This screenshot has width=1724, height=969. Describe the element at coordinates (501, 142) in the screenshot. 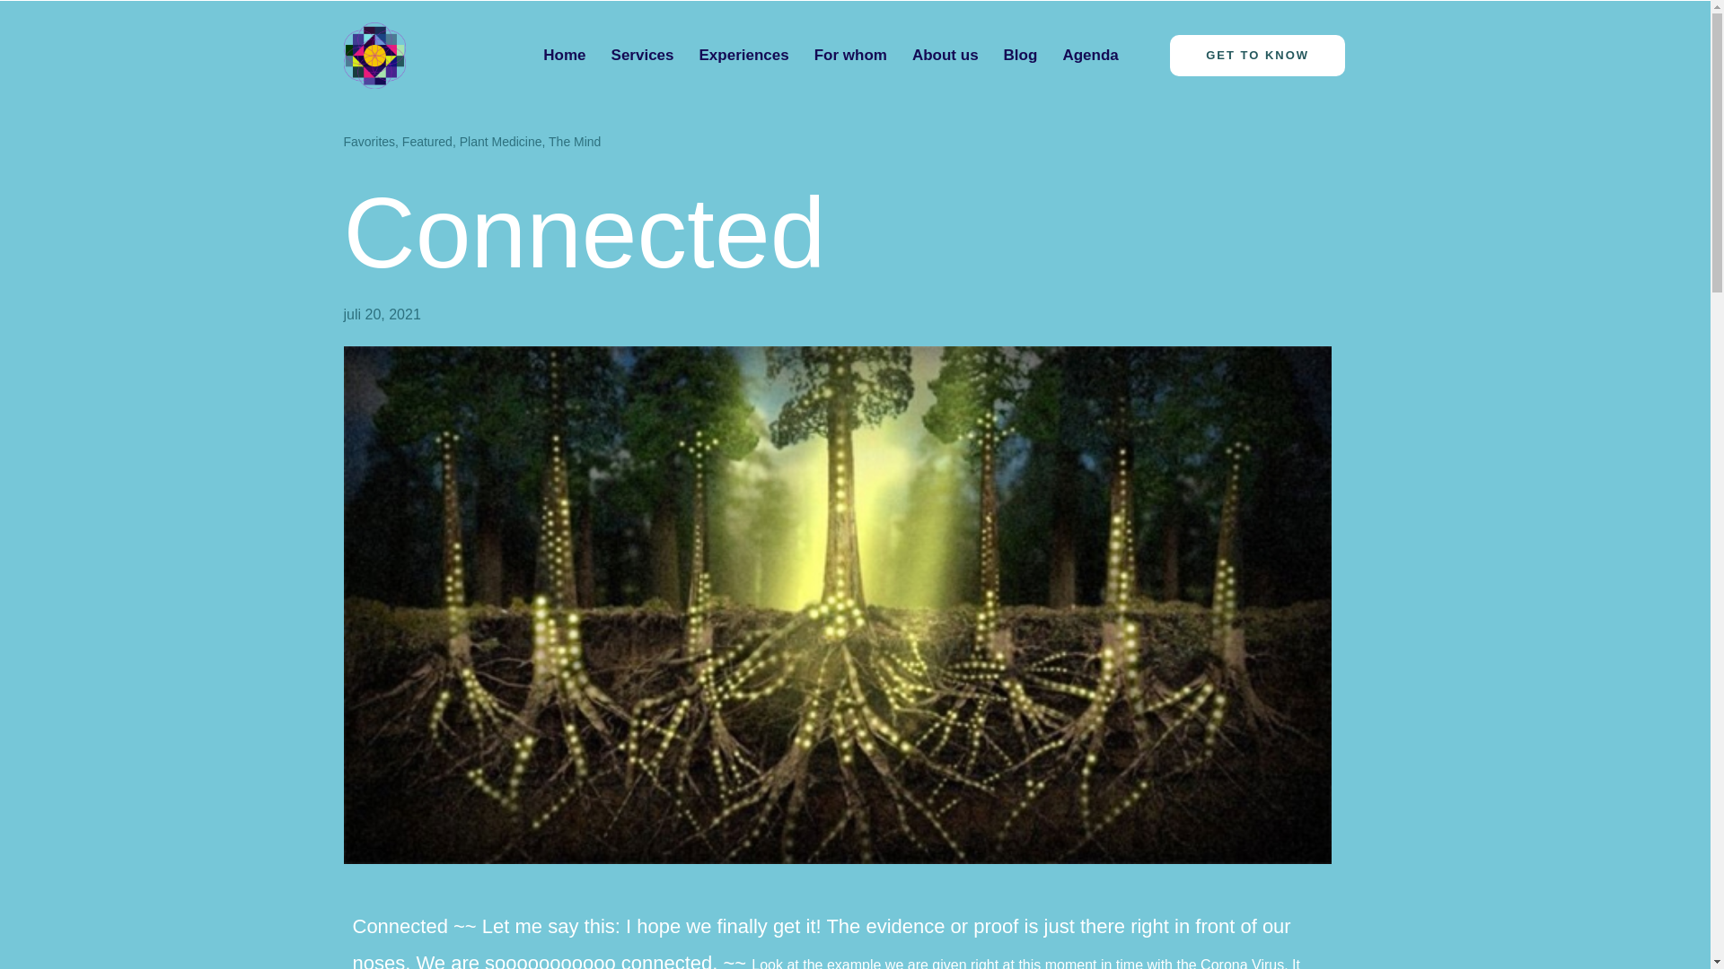

I see `Plant Medicine` at that location.